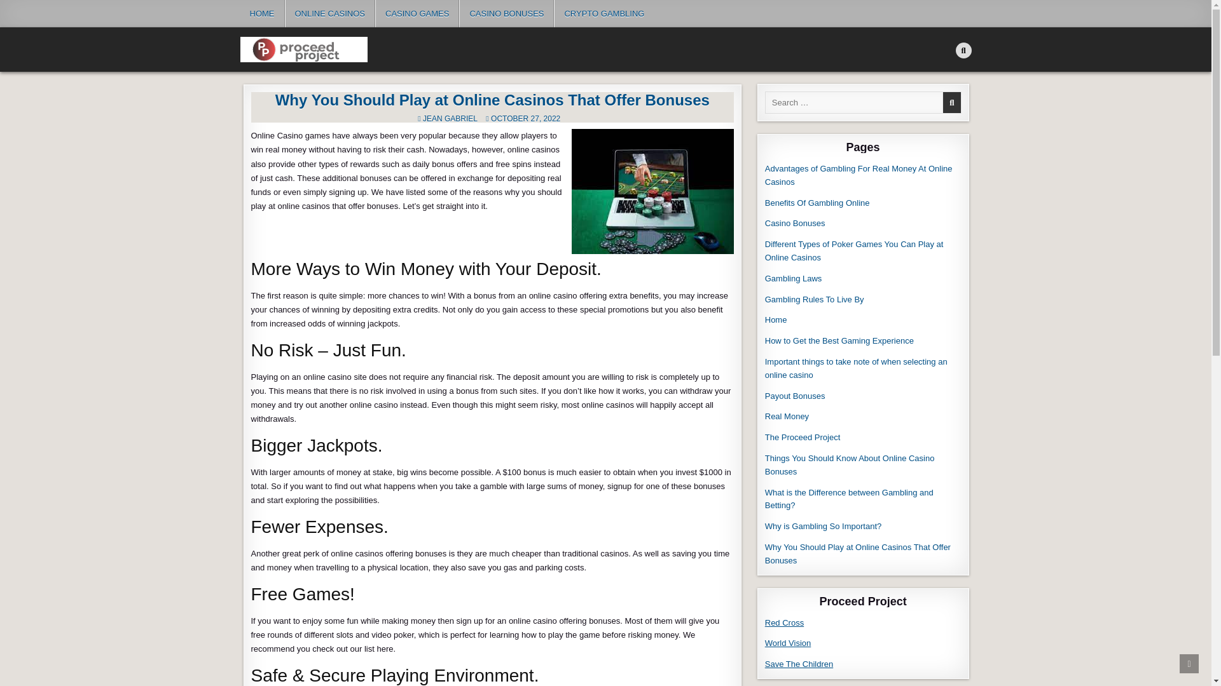  What do you see at coordinates (799, 664) in the screenshot?
I see `Save The Children` at bounding box center [799, 664].